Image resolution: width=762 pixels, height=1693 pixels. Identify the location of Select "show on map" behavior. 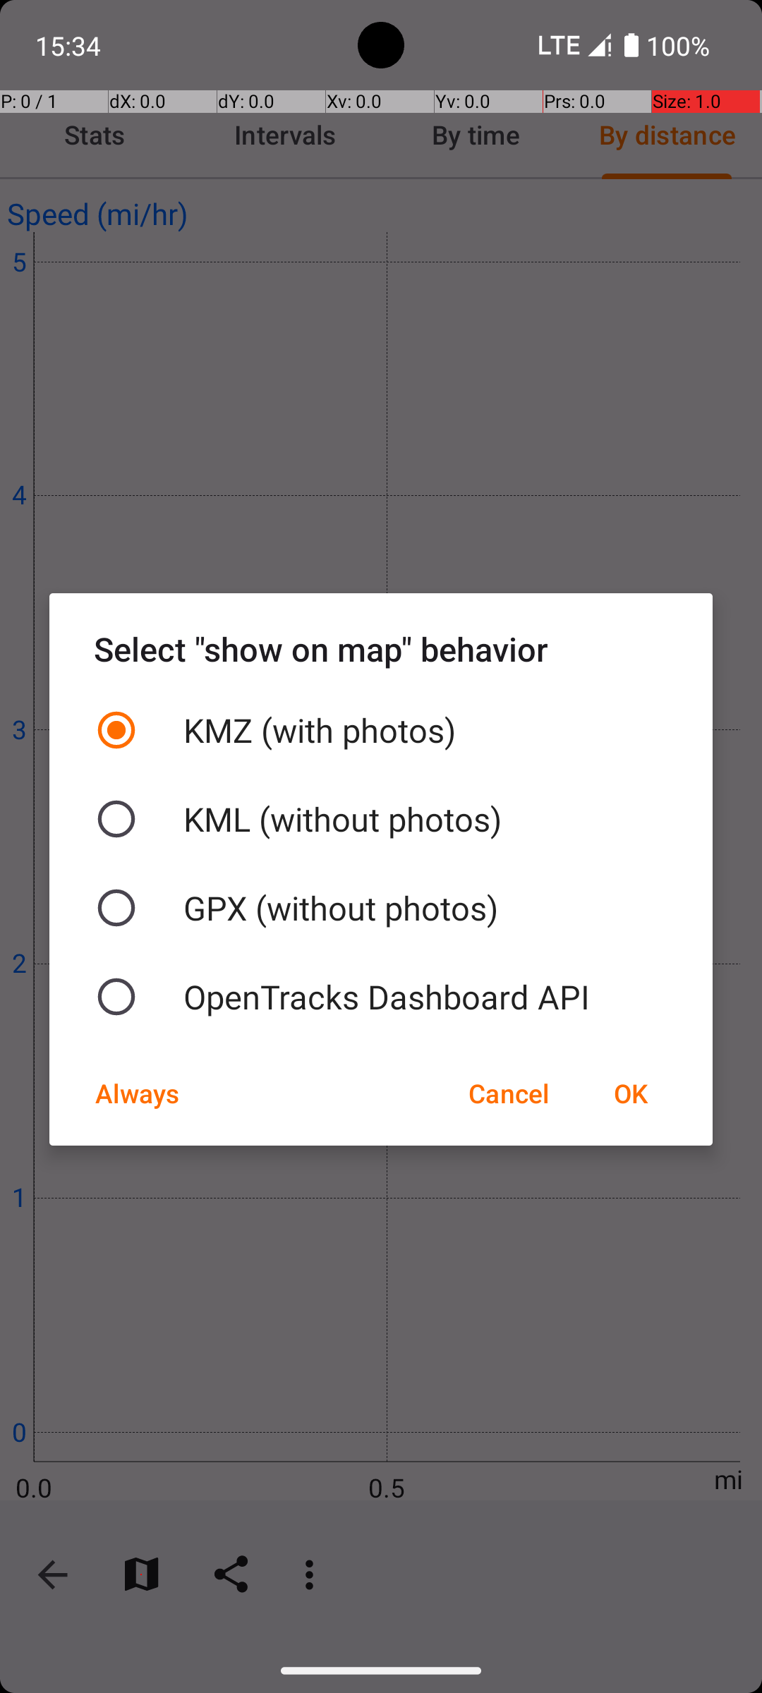
(381, 649).